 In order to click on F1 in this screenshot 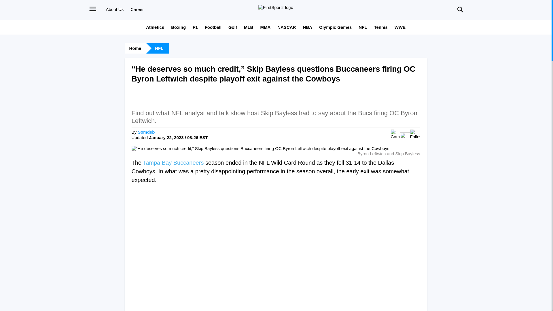, I will do `click(195, 27)`.